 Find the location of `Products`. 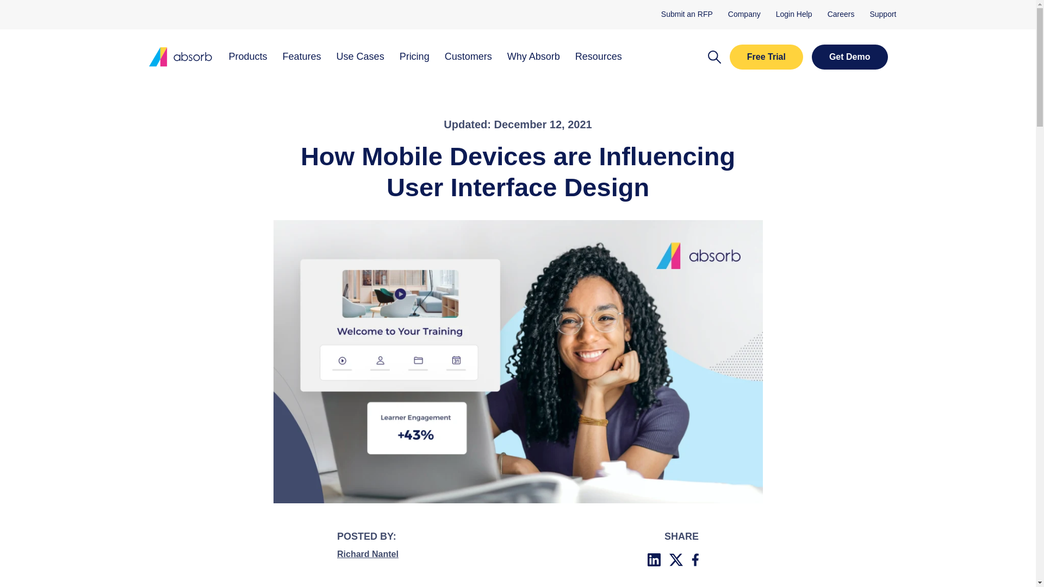

Products is located at coordinates (396, 232).